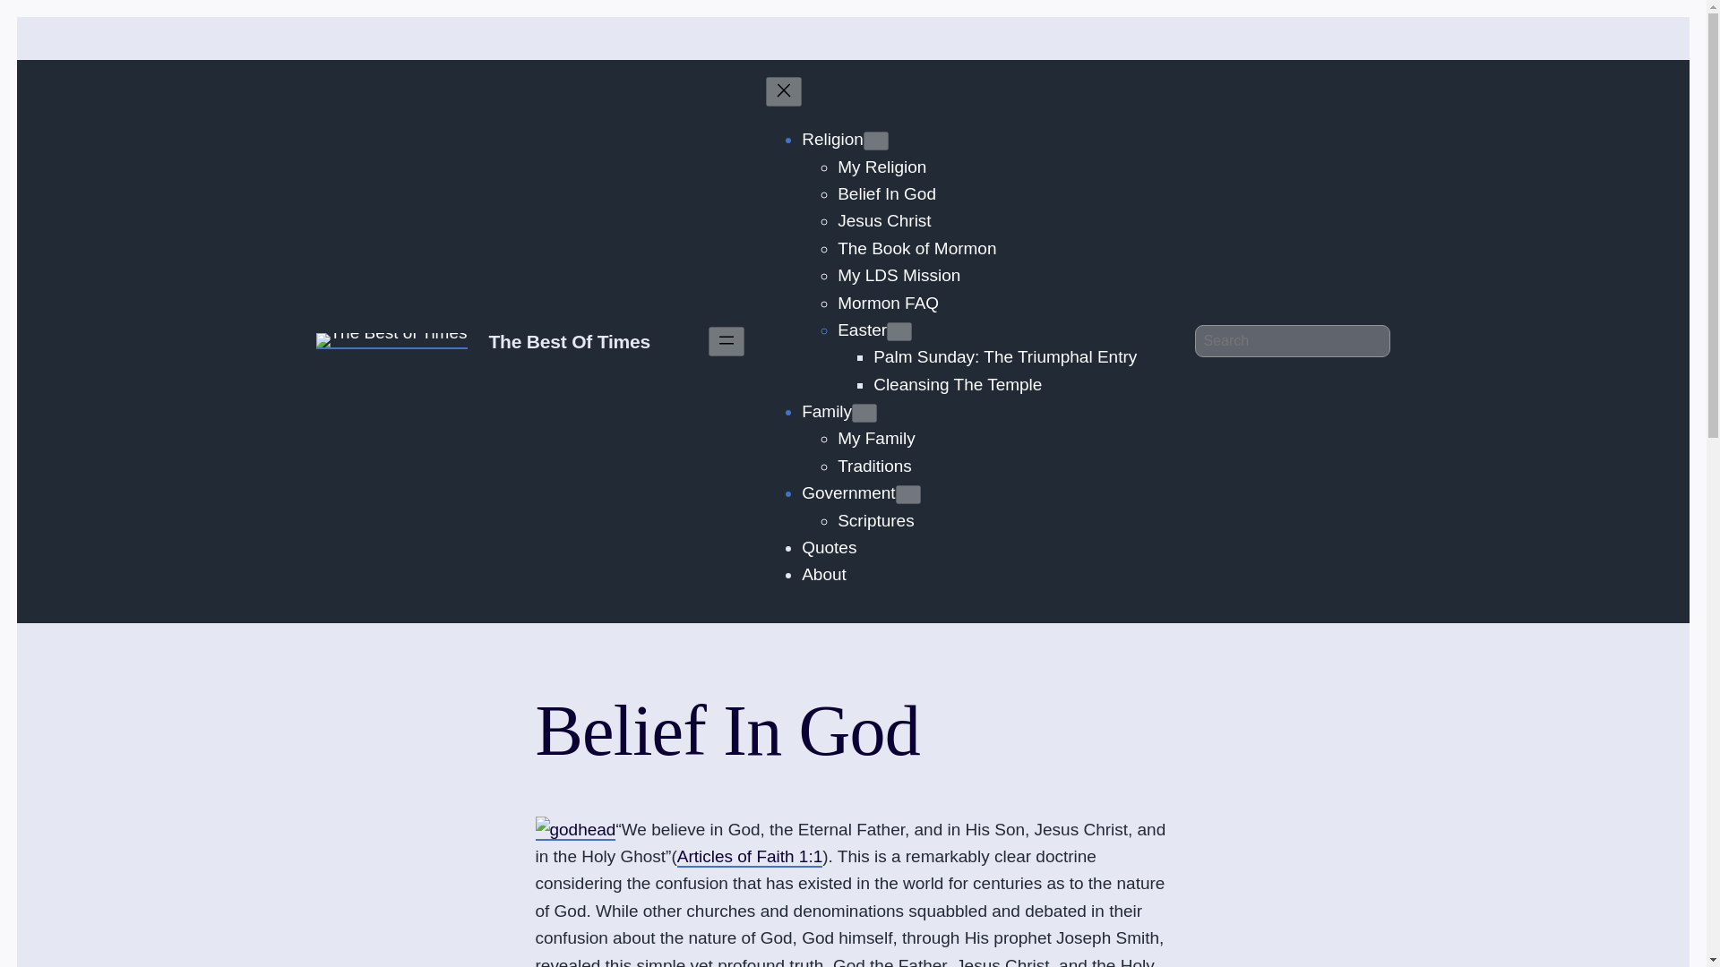 This screenshot has height=967, width=1720. Describe the element at coordinates (881, 167) in the screenshot. I see `My Religion` at that location.